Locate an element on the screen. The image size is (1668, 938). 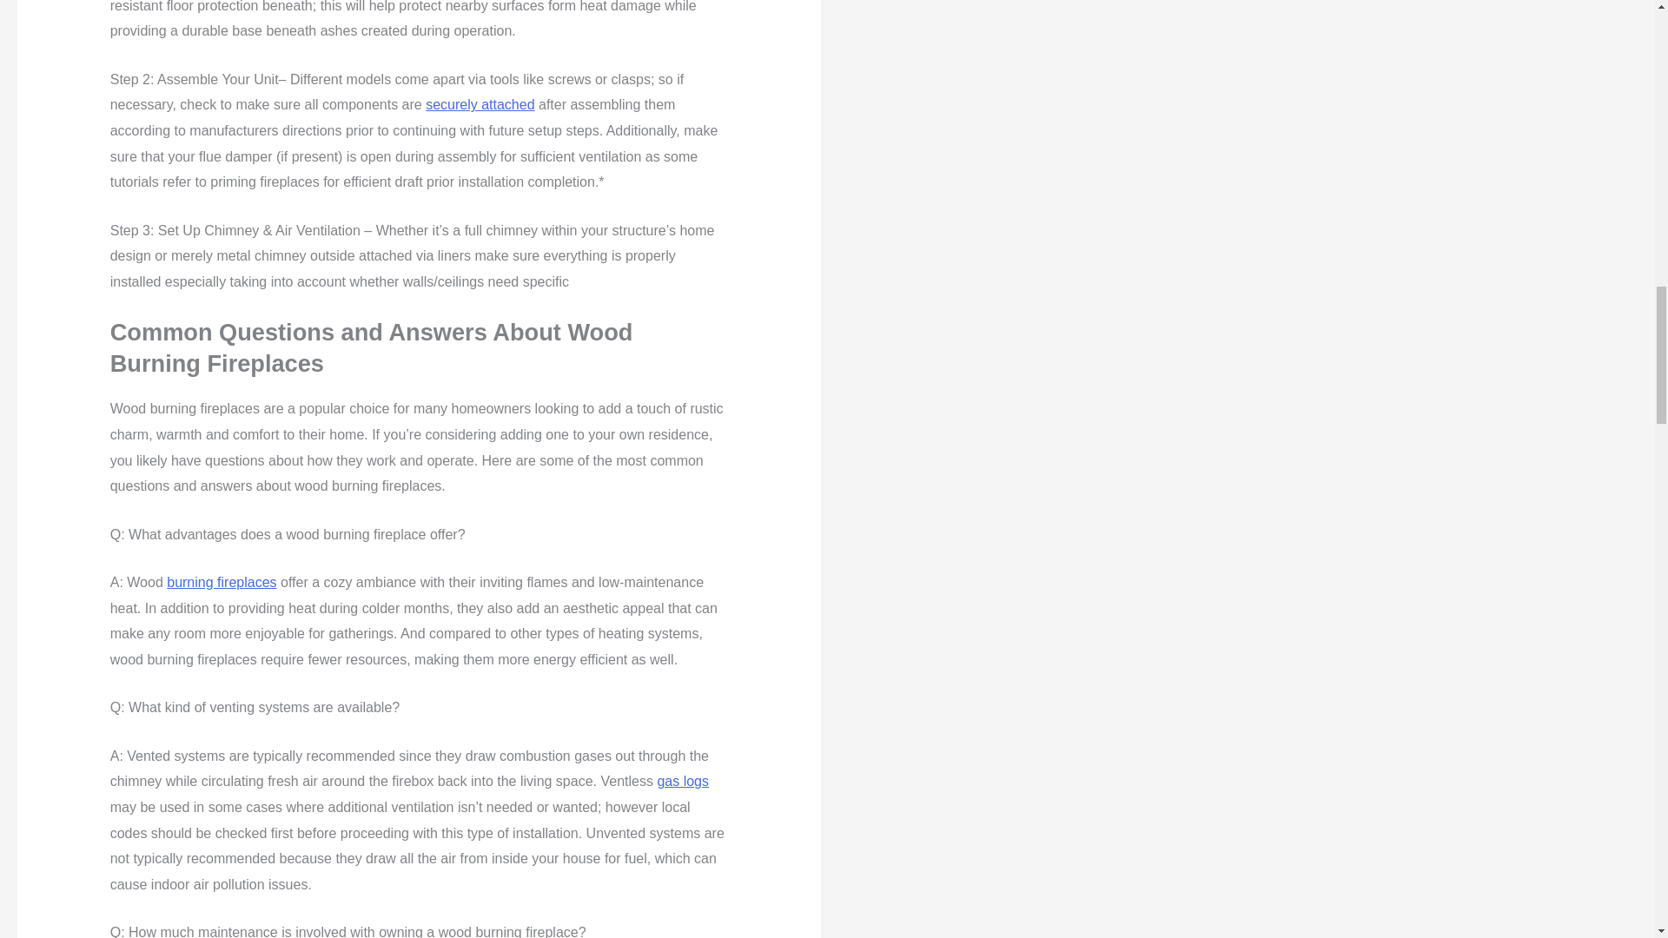
gas logs is located at coordinates (683, 782).